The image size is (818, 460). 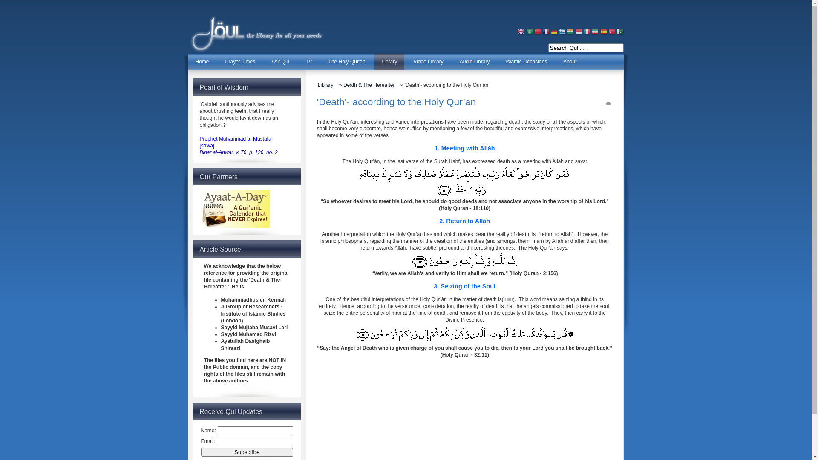 I want to click on Library, so click(x=328, y=85).